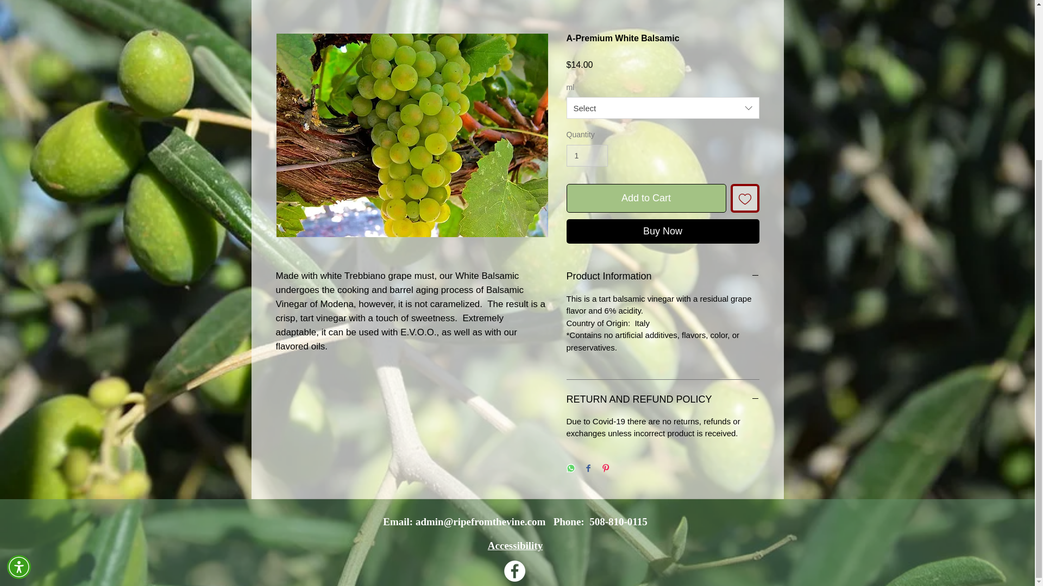 The image size is (1043, 586). I want to click on Add to Cart, so click(646, 199).